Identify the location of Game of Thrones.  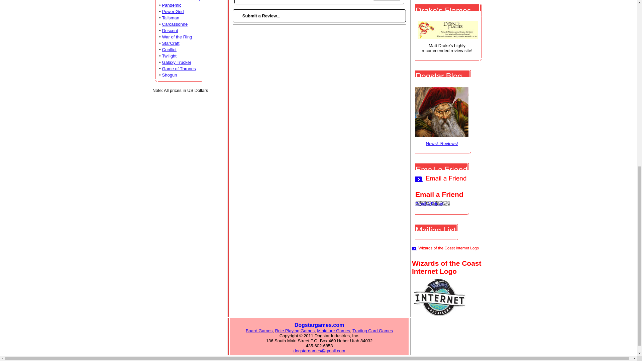
(179, 68).